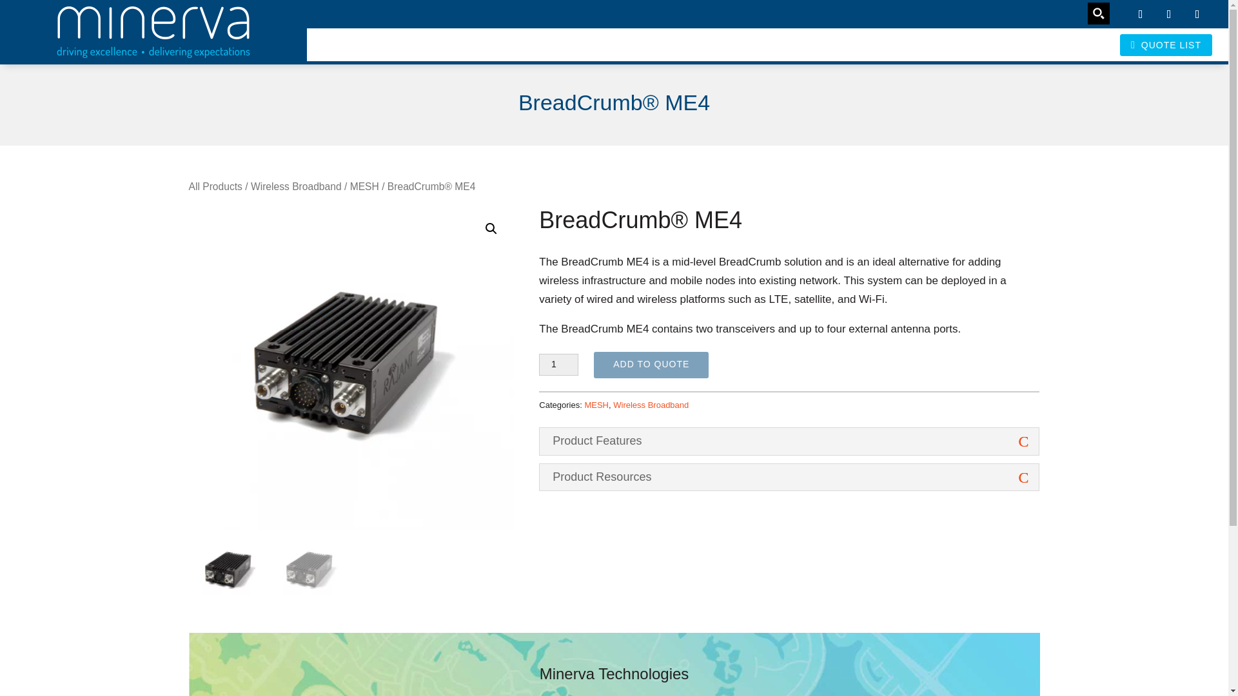  Describe the element at coordinates (668, 44) in the screenshot. I see `HOME` at that location.